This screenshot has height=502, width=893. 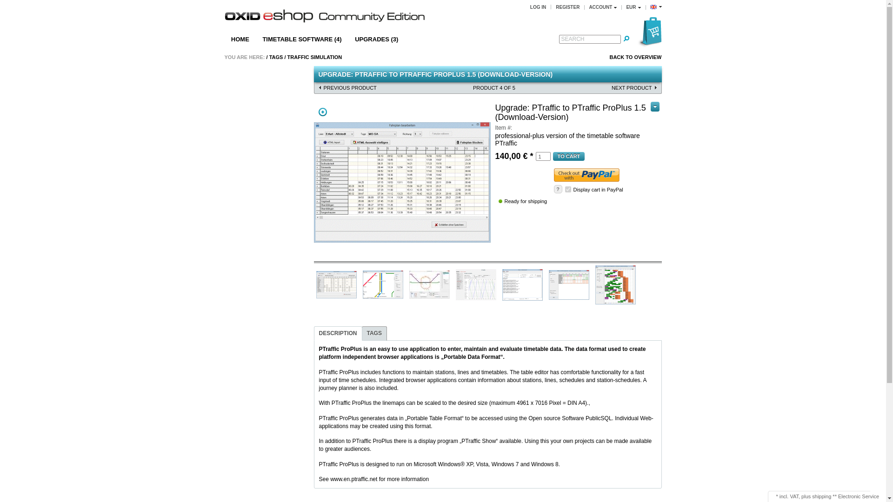 I want to click on NEXT PRODUCT, so click(x=632, y=87).